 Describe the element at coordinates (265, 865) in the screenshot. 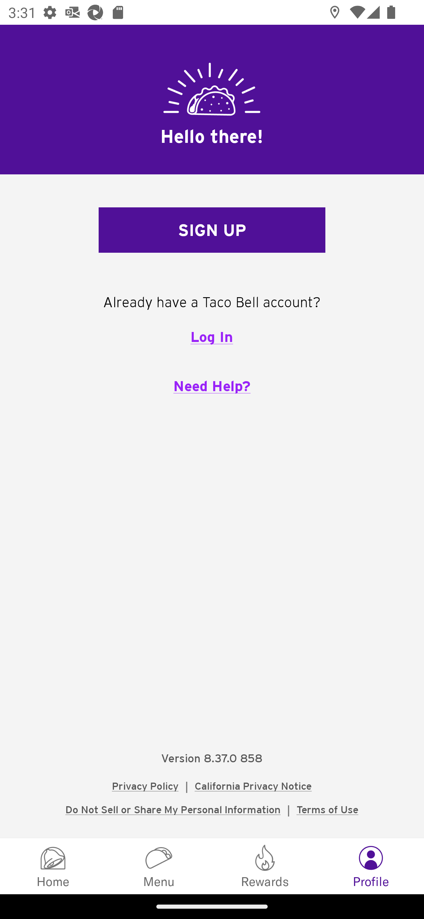

I see `Rewards` at that location.